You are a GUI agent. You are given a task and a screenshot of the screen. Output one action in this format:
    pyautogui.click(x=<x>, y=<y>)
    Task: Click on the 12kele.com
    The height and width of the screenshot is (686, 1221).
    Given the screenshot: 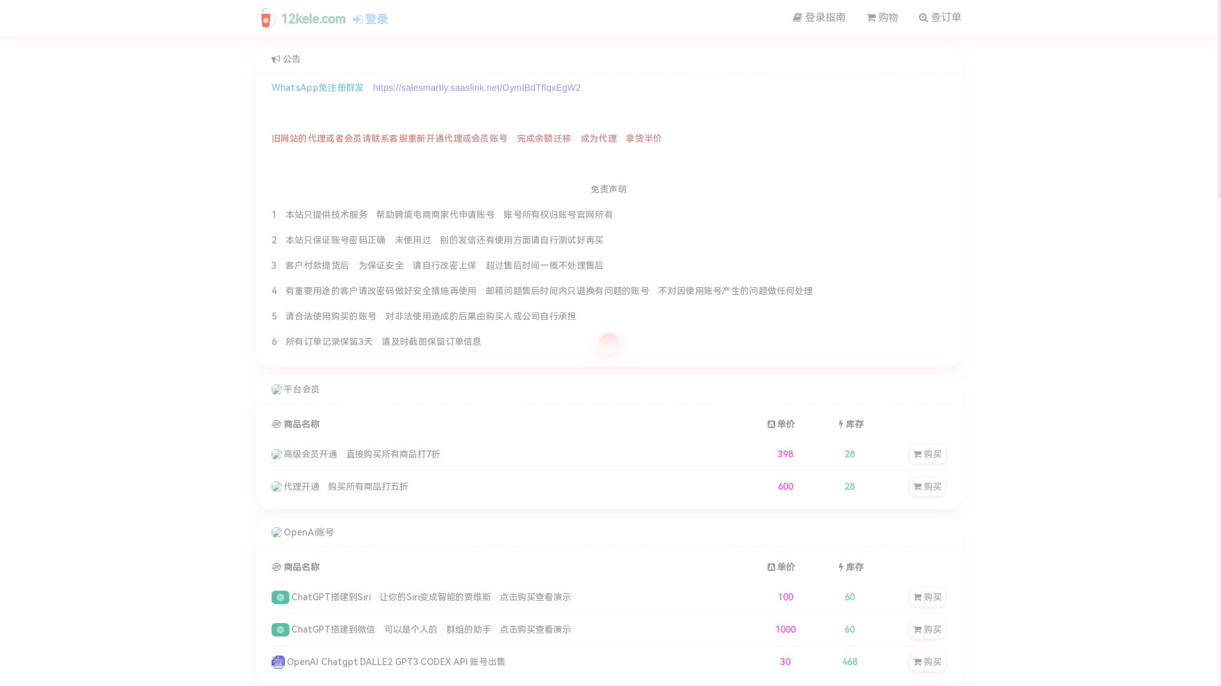 What is the action you would take?
    pyautogui.click(x=301, y=17)
    